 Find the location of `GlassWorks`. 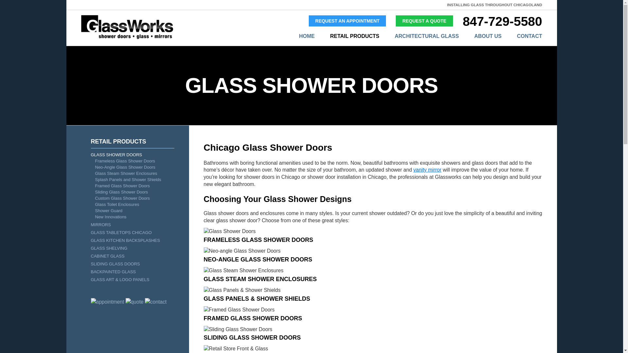

GlassWorks is located at coordinates (127, 38).